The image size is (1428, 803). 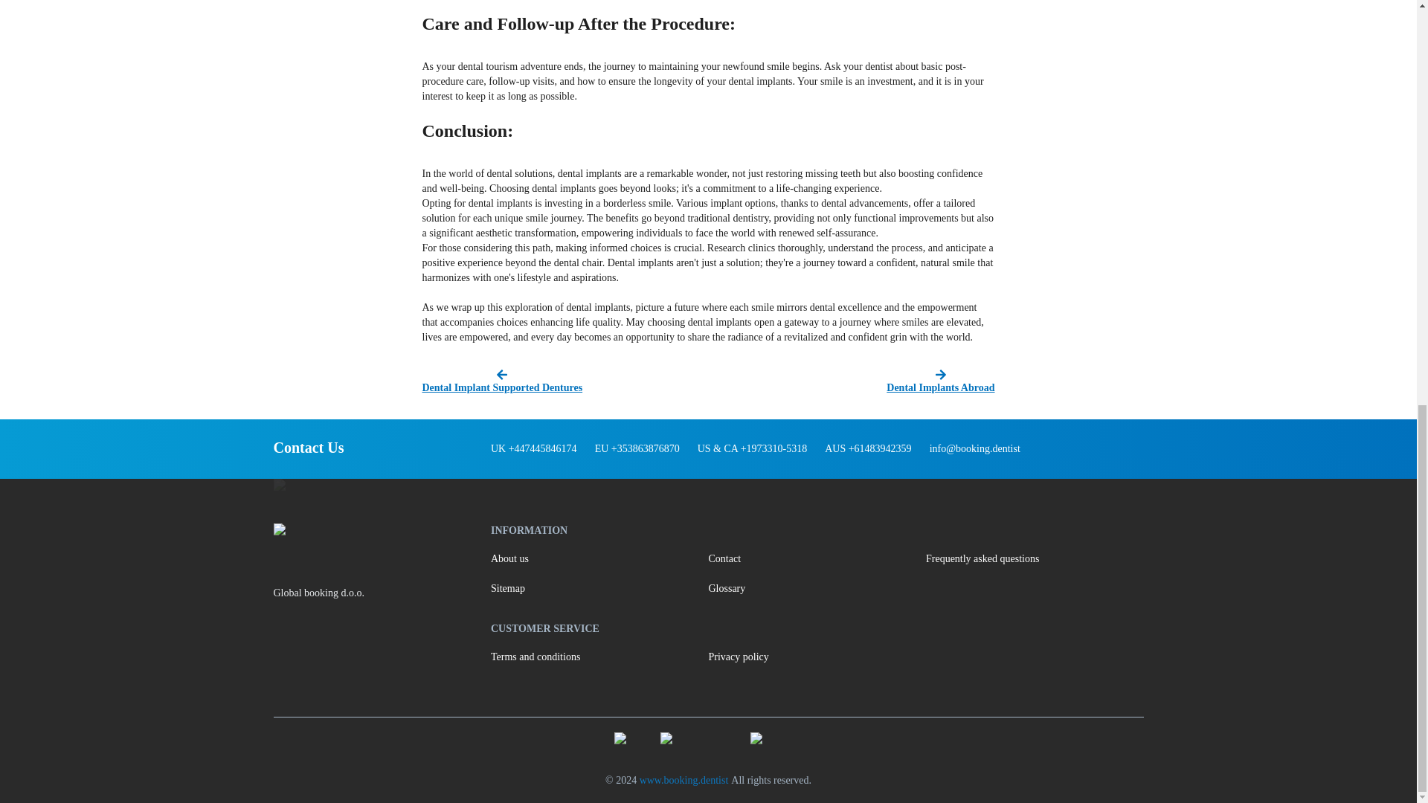 I want to click on Glossary, so click(x=817, y=589).